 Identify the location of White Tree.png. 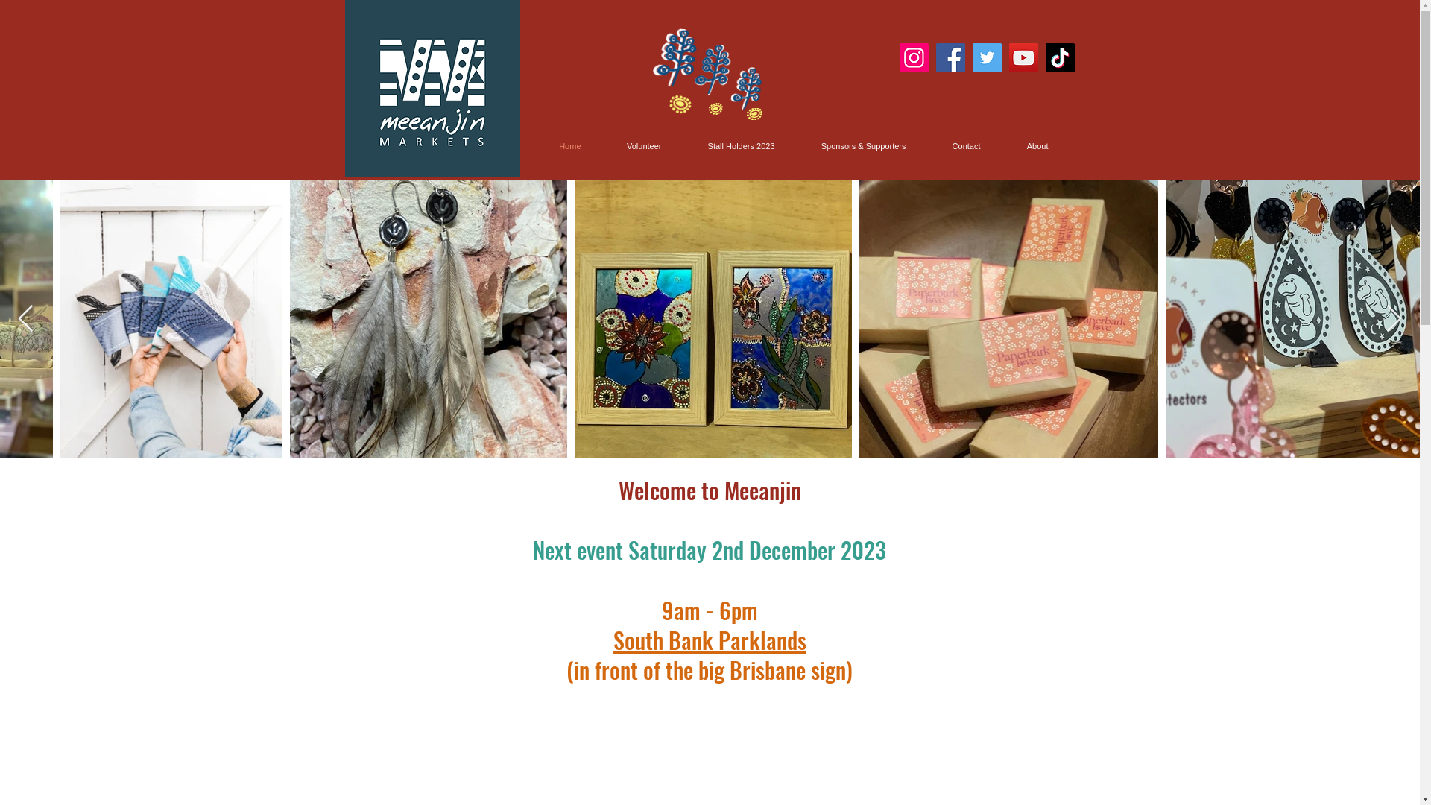
(708, 67).